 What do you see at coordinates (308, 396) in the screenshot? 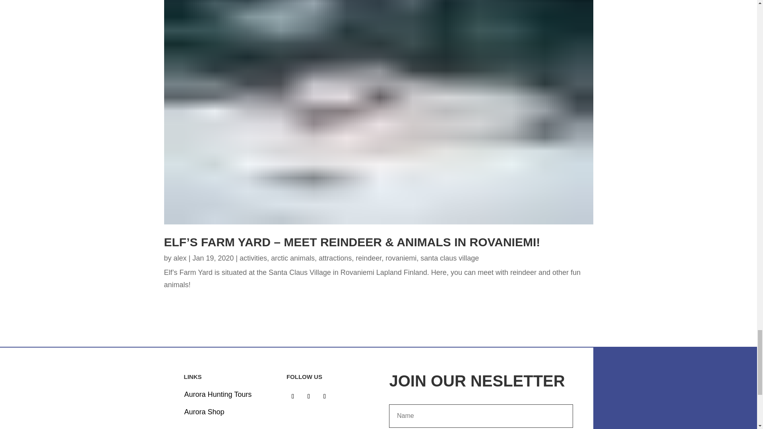
I see `Follow on Twitter` at bounding box center [308, 396].